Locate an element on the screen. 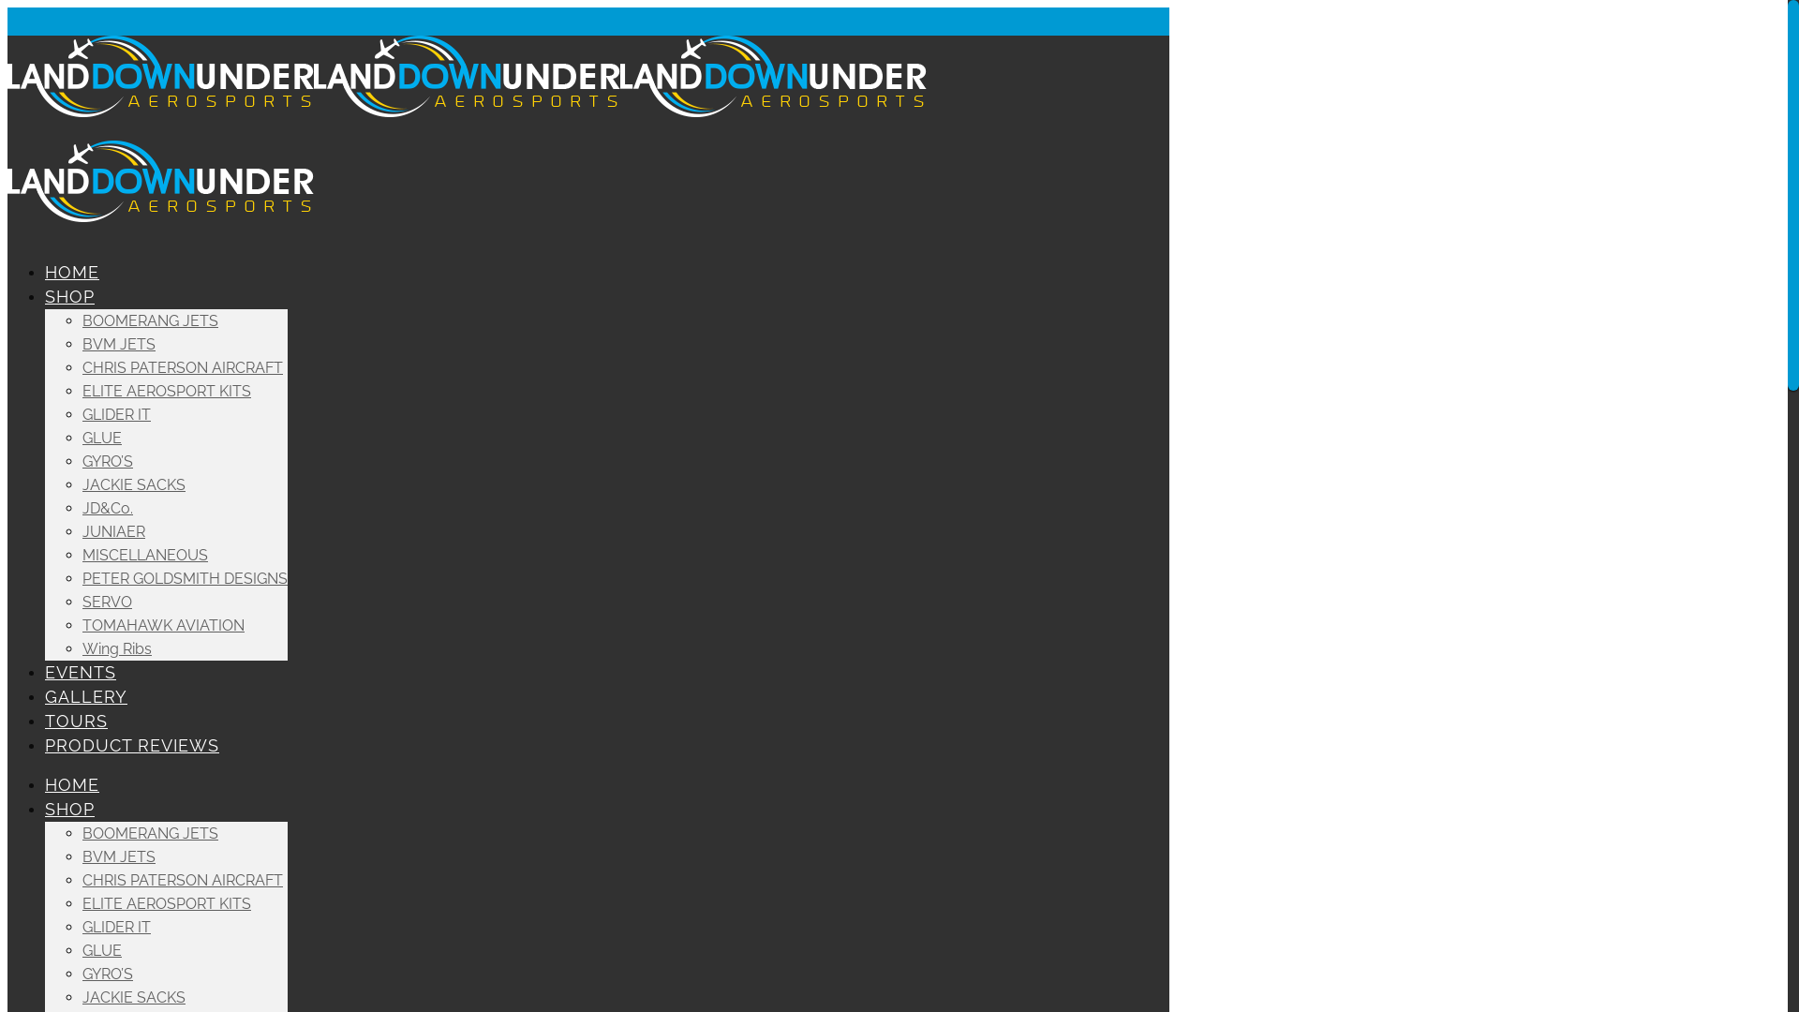 This screenshot has width=1799, height=1012. Land Down Under Aerosports is located at coordinates (467, 165).